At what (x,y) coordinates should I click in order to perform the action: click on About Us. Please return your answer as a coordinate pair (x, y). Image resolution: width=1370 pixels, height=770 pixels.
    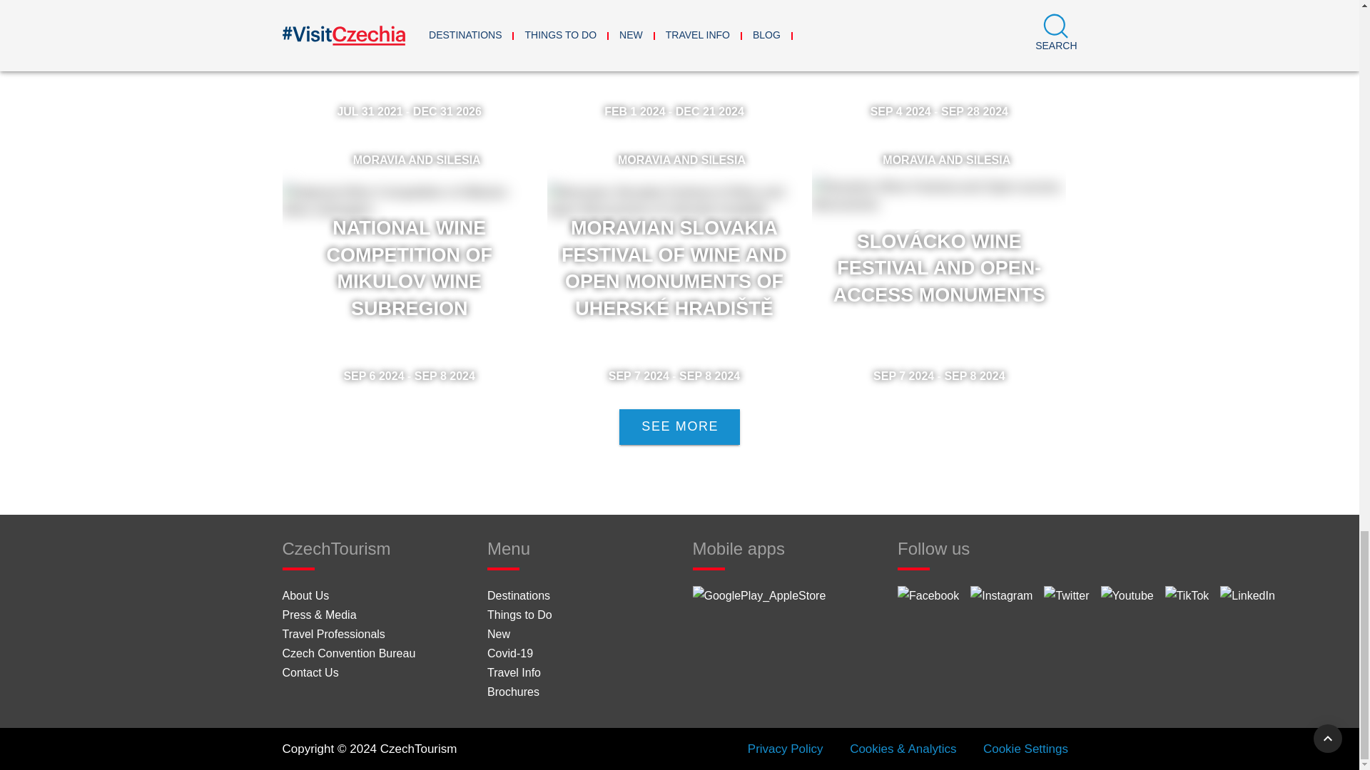
    Looking at the image, I should click on (305, 595).